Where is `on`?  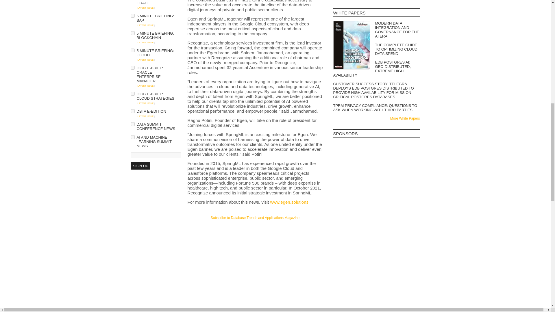 on is located at coordinates (132, 111).